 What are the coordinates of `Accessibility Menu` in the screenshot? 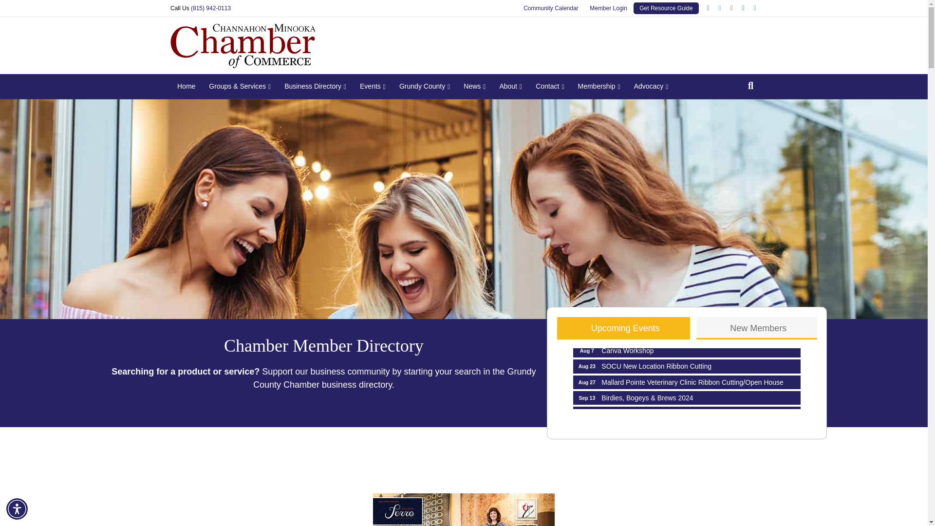 It's located at (17, 508).